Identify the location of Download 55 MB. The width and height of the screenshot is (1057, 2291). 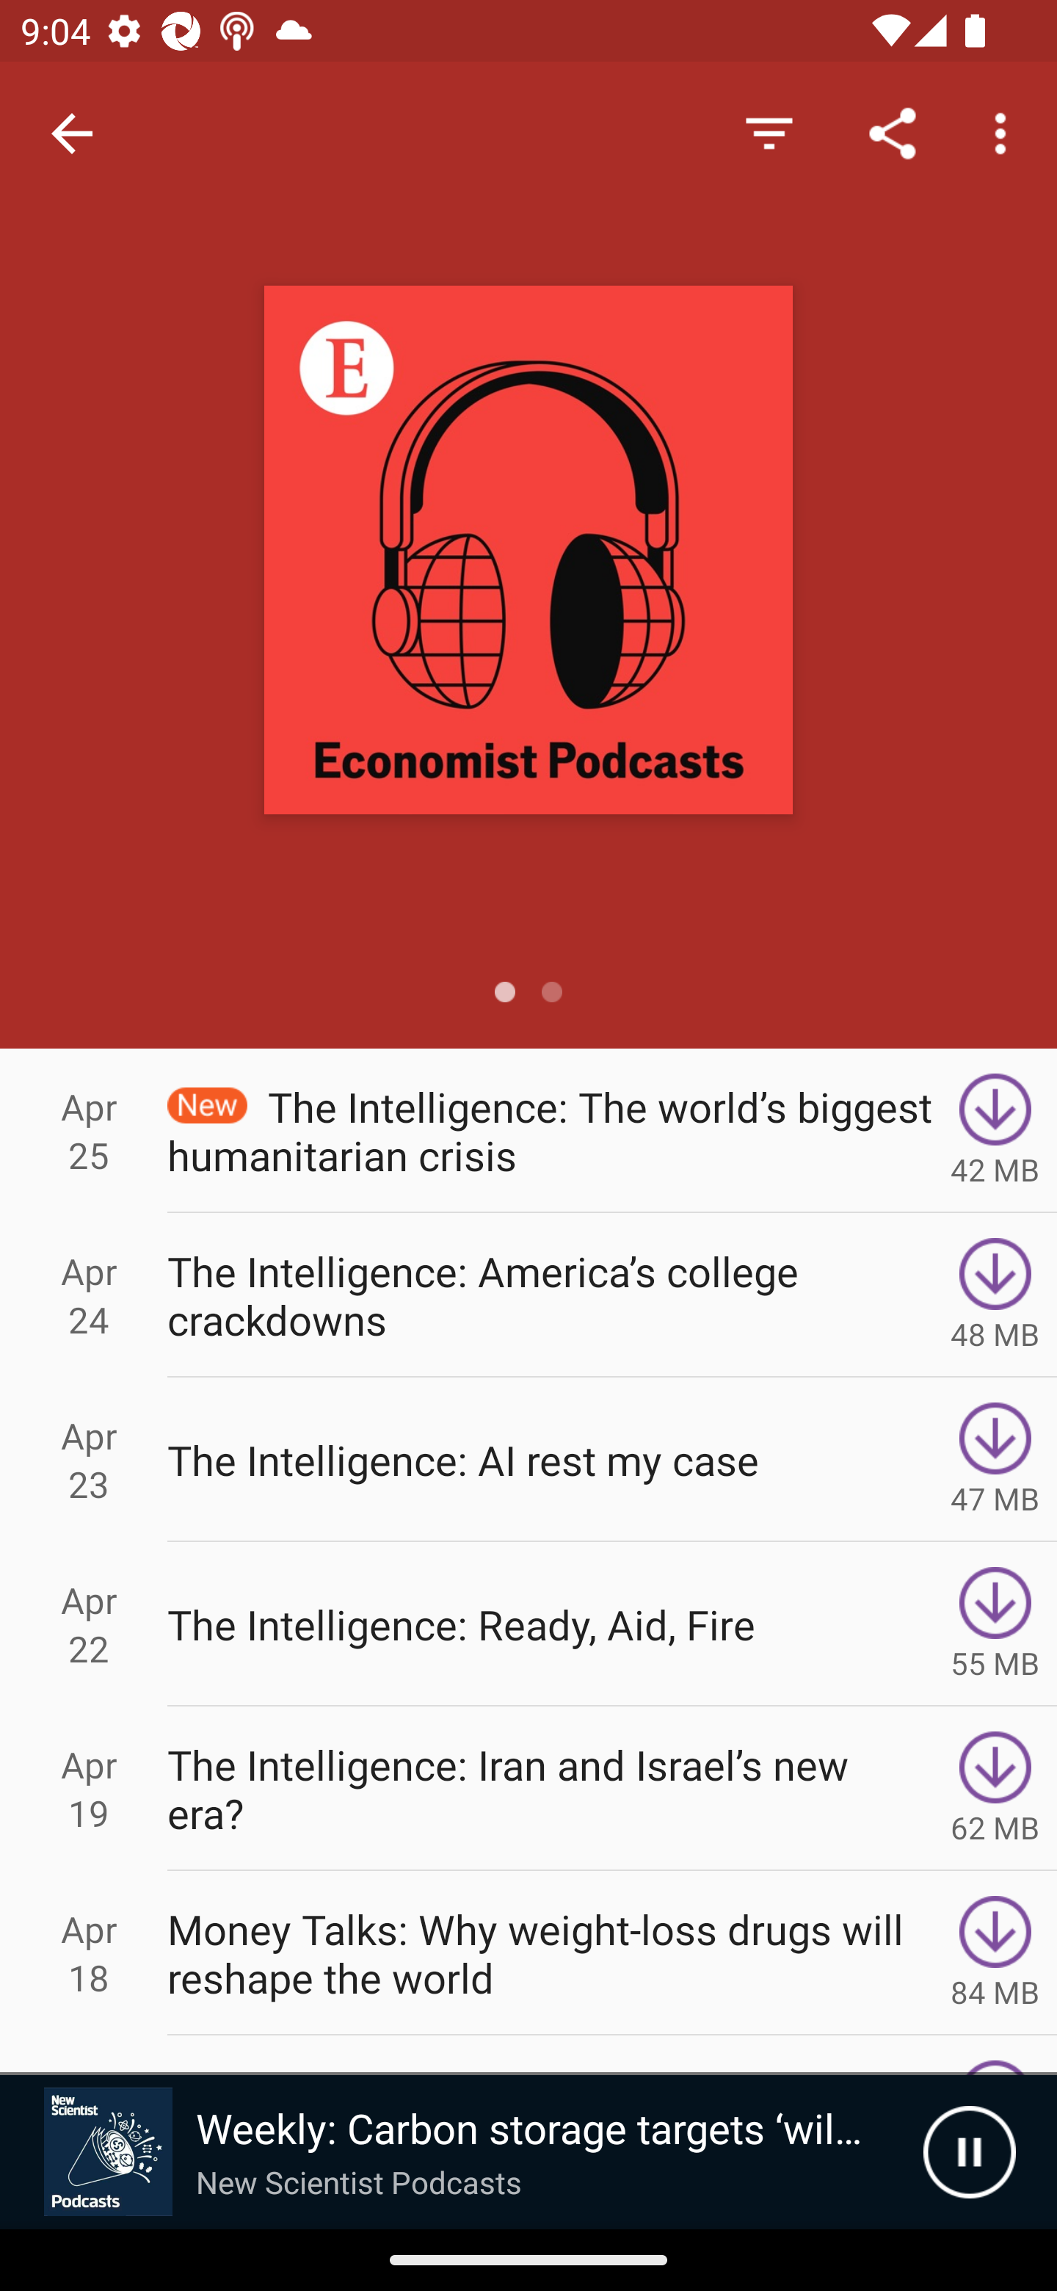
(995, 1624).